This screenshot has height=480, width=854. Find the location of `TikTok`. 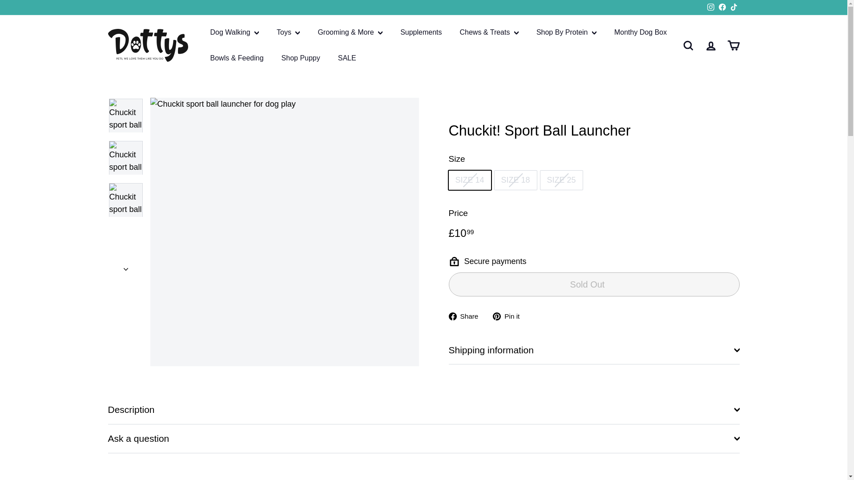

TikTok is located at coordinates (733, 7).